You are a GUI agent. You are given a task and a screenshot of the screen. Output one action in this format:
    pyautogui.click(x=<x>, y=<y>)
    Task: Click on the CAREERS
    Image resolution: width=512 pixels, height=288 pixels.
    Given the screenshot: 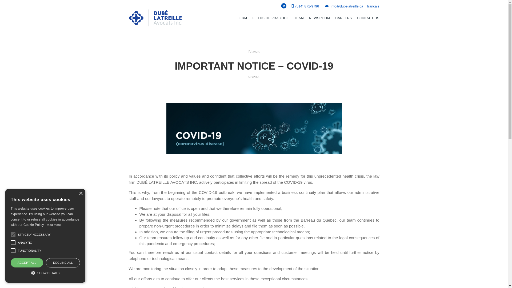 What is the action you would take?
    pyautogui.click(x=343, y=18)
    